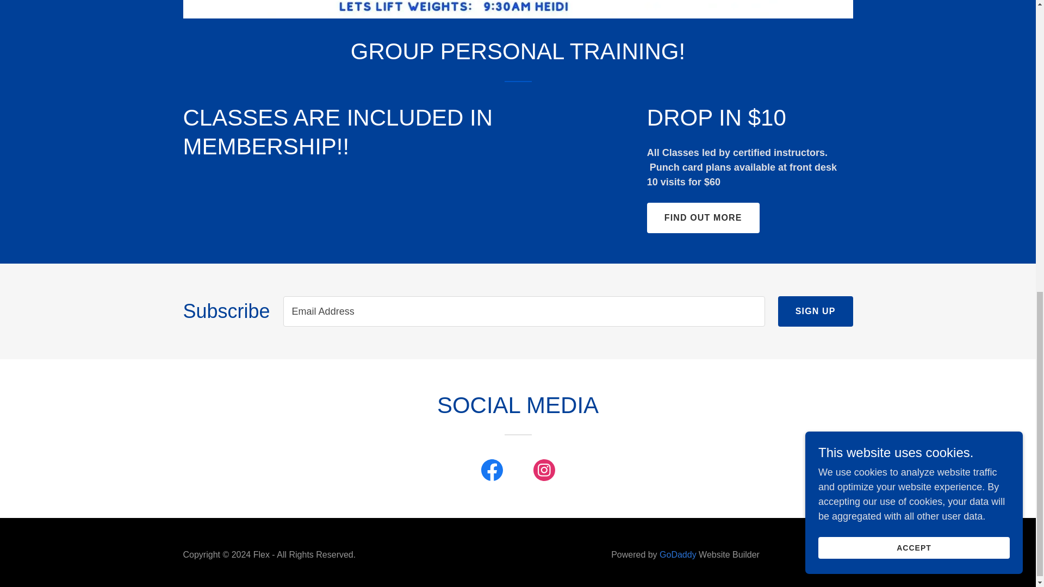 The image size is (1044, 587). What do you see at coordinates (815, 311) in the screenshot?
I see `SIGN UP` at bounding box center [815, 311].